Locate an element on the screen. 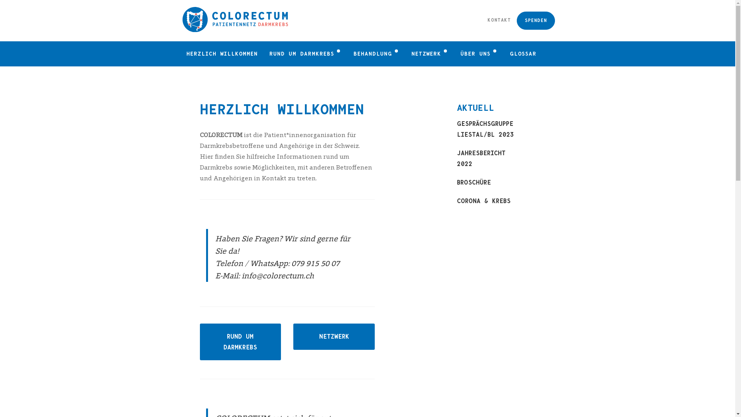 This screenshot has width=741, height=417. KOLOREKTALKARZINOM is located at coordinates (303, 71).